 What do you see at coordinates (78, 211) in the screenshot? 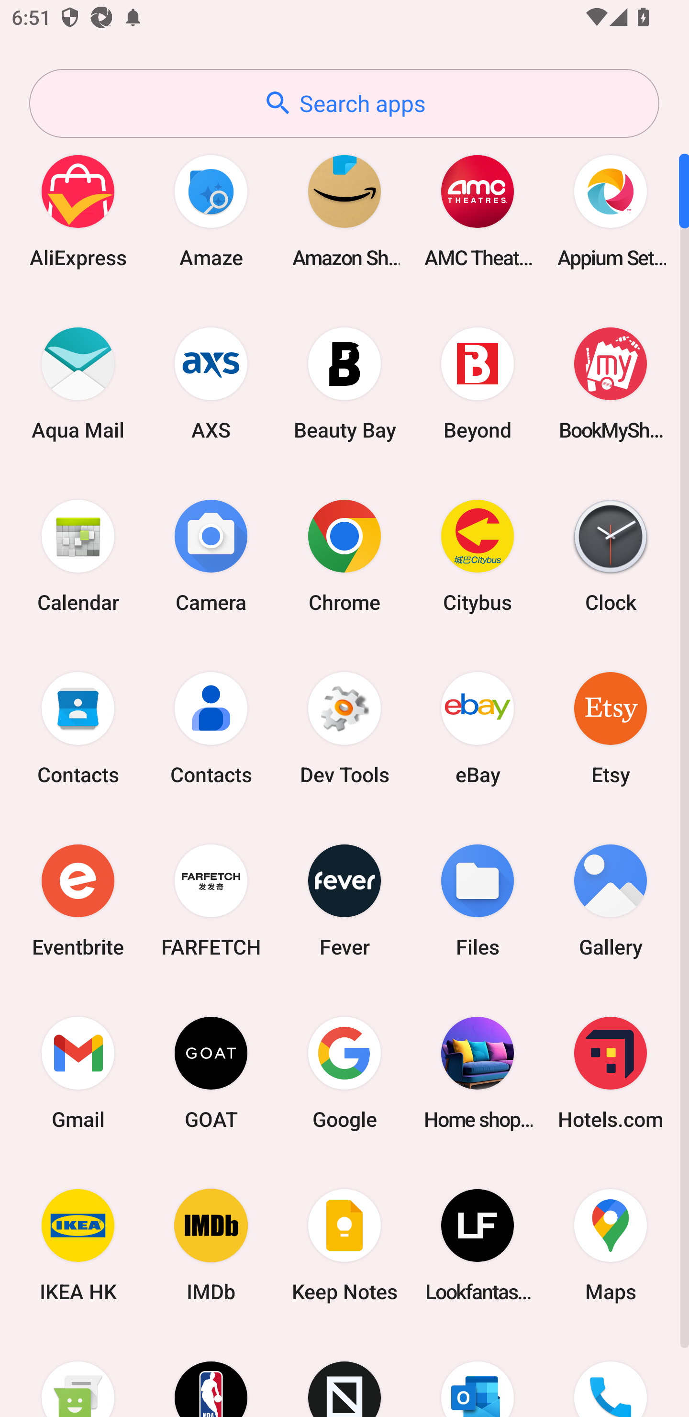
I see `AliExpress` at bounding box center [78, 211].